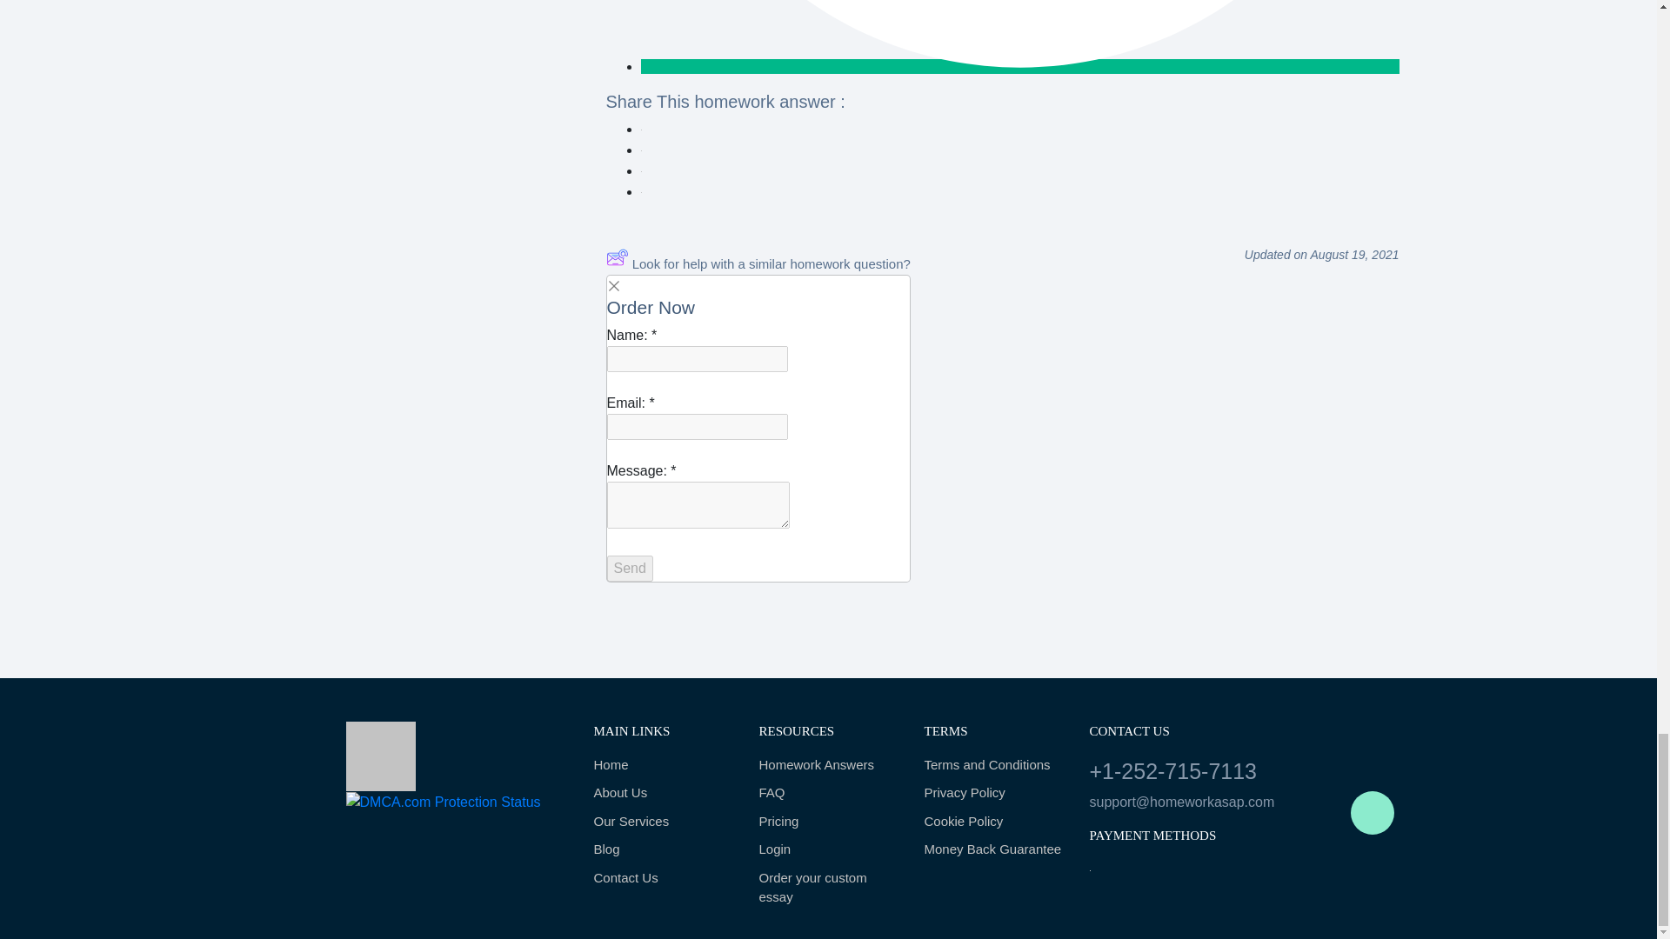  Describe the element at coordinates (663, 878) in the screenshot. I see `Contact Us` at that location.